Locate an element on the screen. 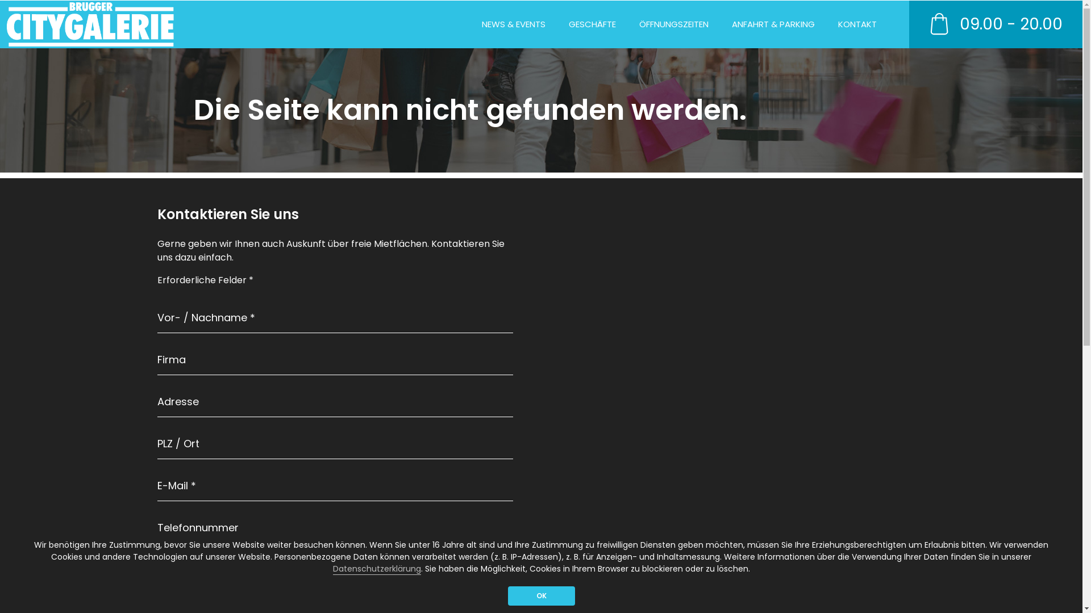 Image resolution: width=1091 pixels, height=613 pixels. 09.00 - 20.00 is located at coordinates (993, 24).